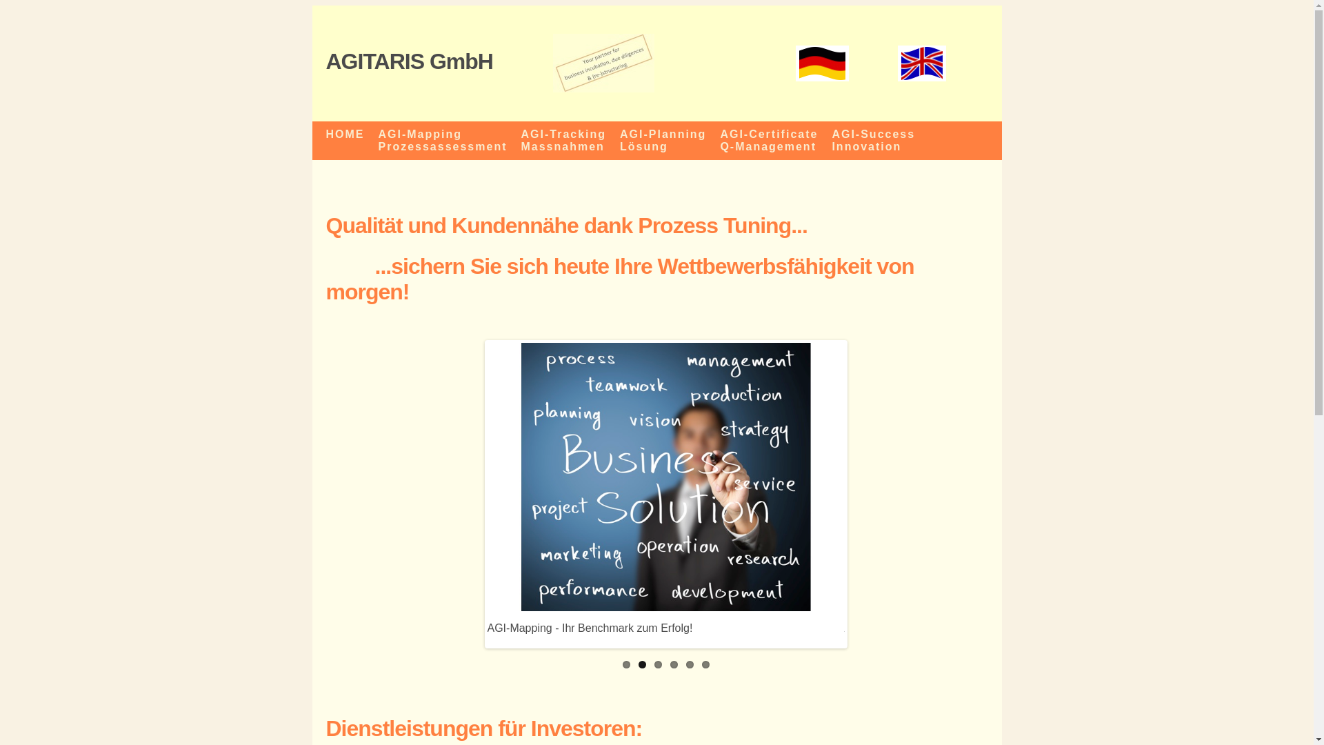 This screenshot has width=1324, height=745. I want to click on 4, so click(674, 665).